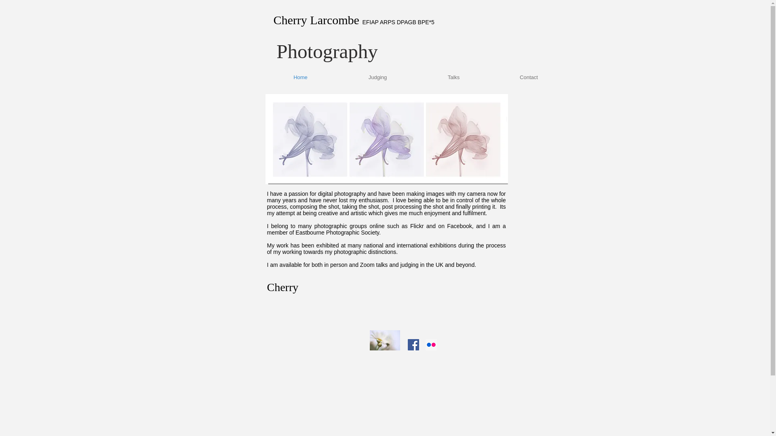 Image resolution: width=776 pixels, height=436 pixels. I want to click on Judging, so click(377, 78).